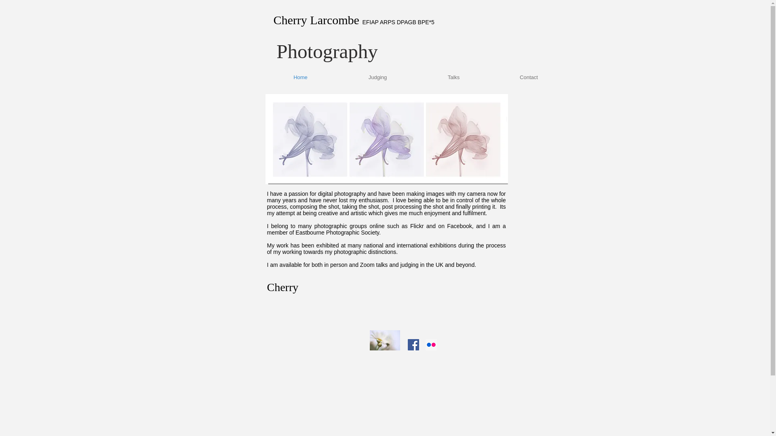 Image resolution: width=776 pixels, height=436 pixels. I want to click on Judging, so click(377, 78).